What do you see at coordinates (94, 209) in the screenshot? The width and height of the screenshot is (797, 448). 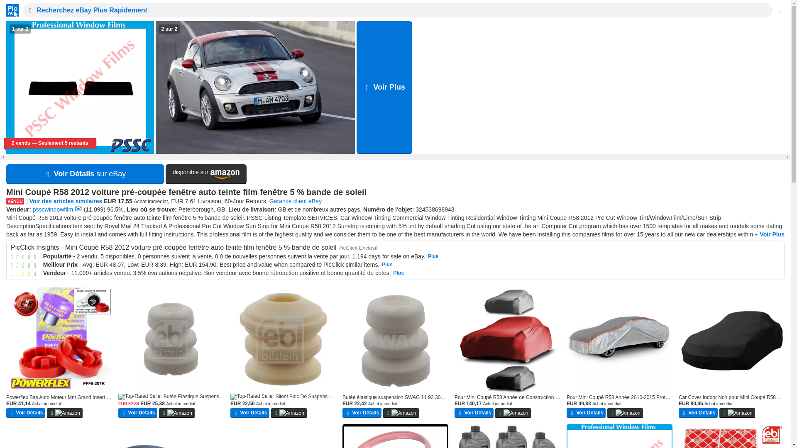 I see `11.099 Positive Ratings` at bounding box center [94, 209].